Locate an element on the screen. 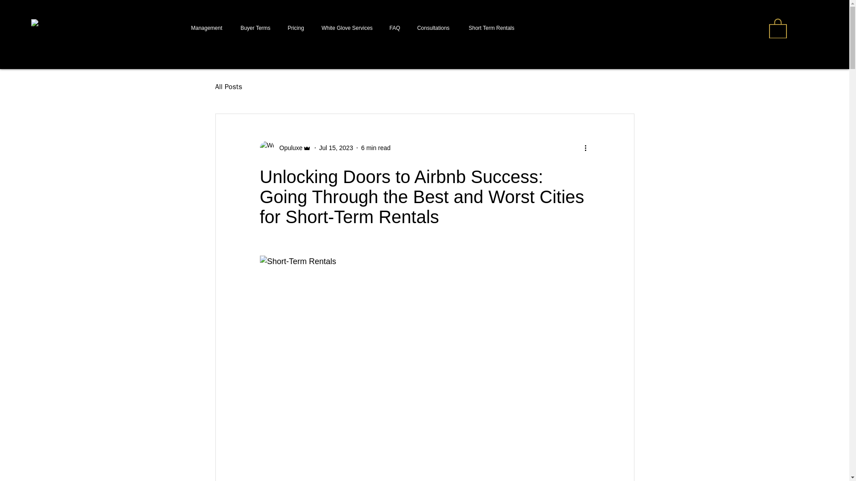  Short Term Rentals is located at coordinates (491, 28).